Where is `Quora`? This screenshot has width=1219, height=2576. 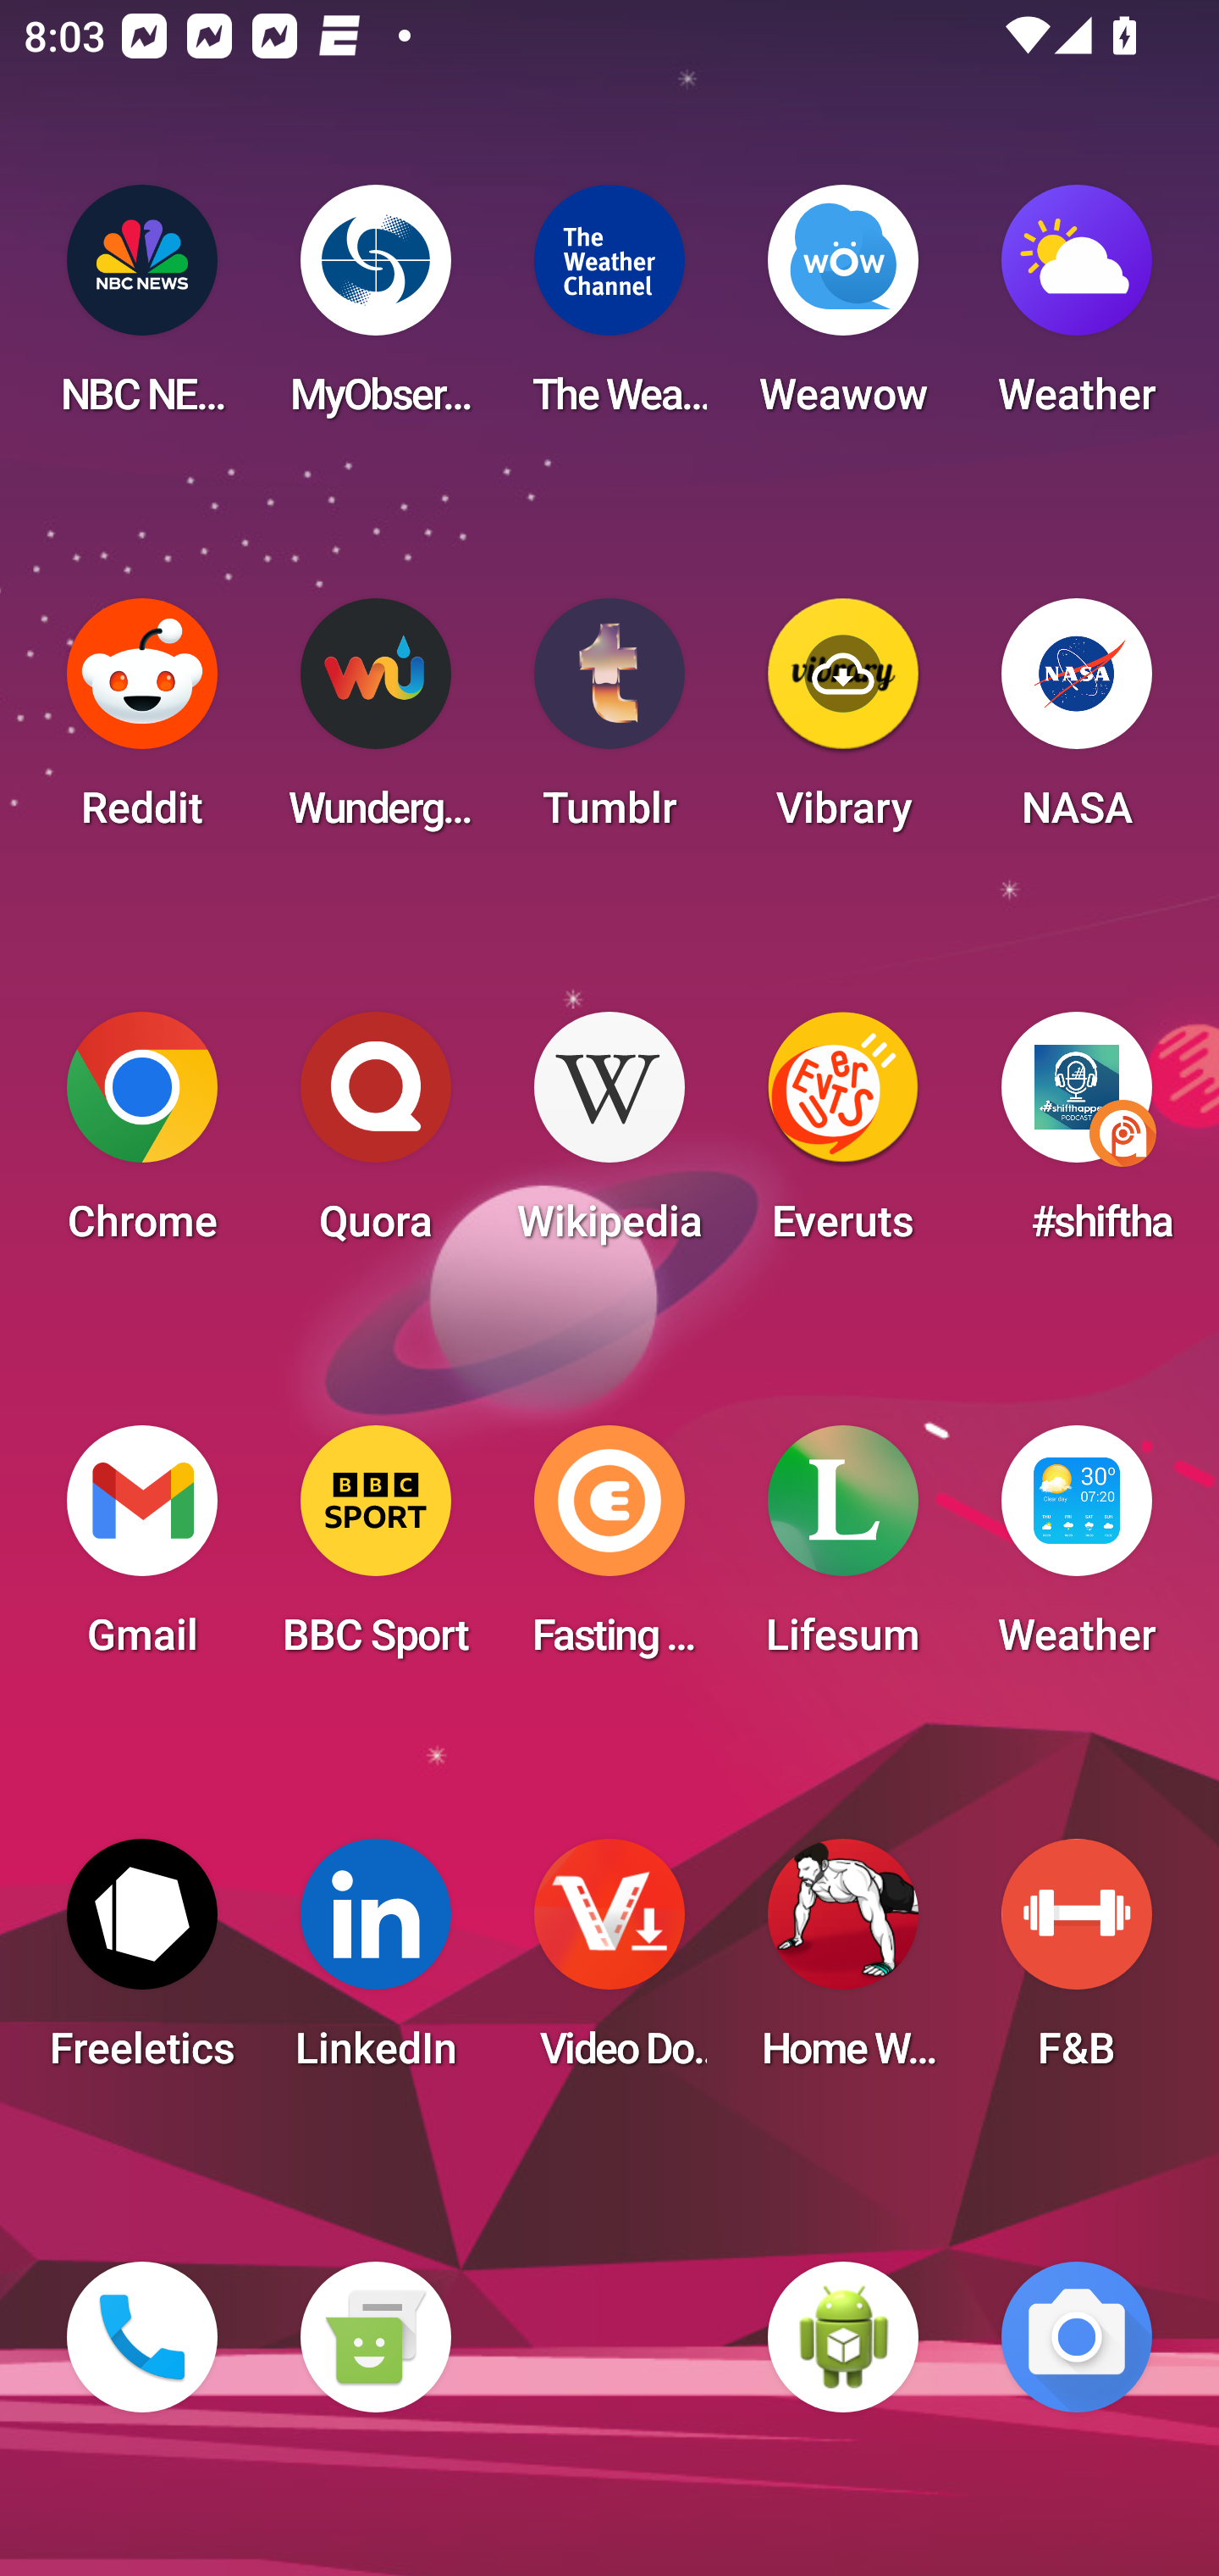
Quora is located at coordinates (375, 1137).